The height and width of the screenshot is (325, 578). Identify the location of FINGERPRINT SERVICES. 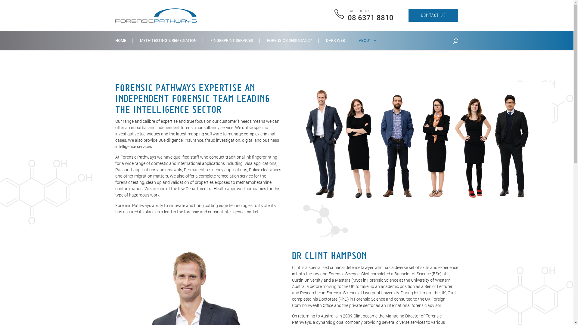
(235, 45).